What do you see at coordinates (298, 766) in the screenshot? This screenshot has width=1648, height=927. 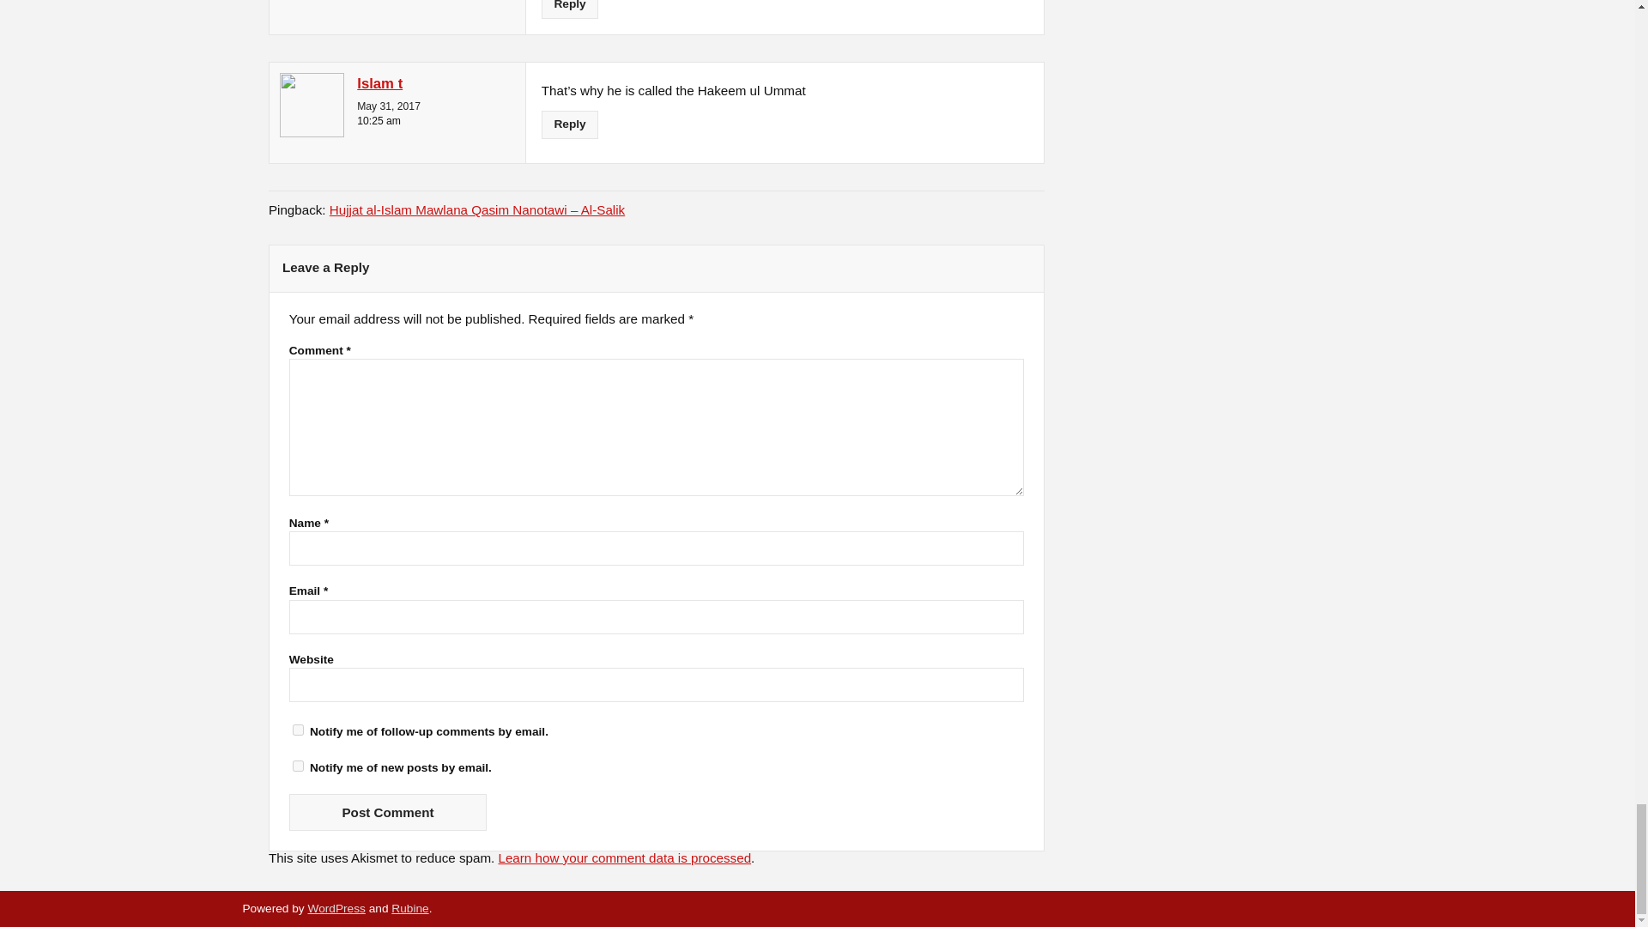 I see `subscribe` at bounding box center [298, 766].